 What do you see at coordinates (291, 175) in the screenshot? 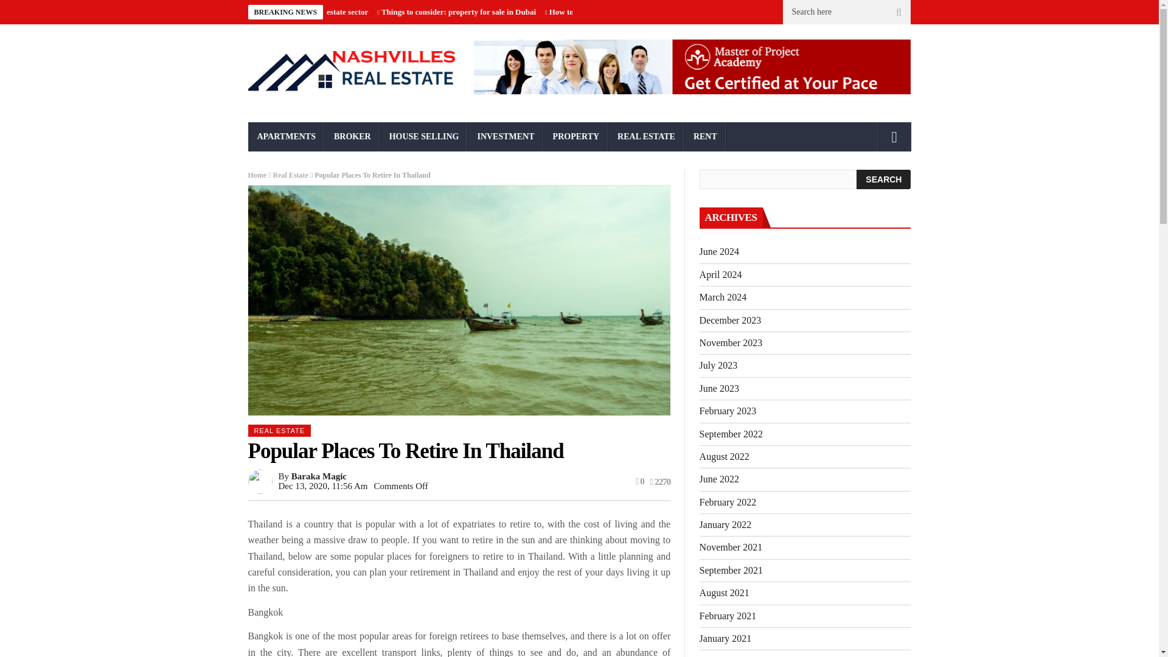
I see `Real Estate` at bounding box center [291, 175].